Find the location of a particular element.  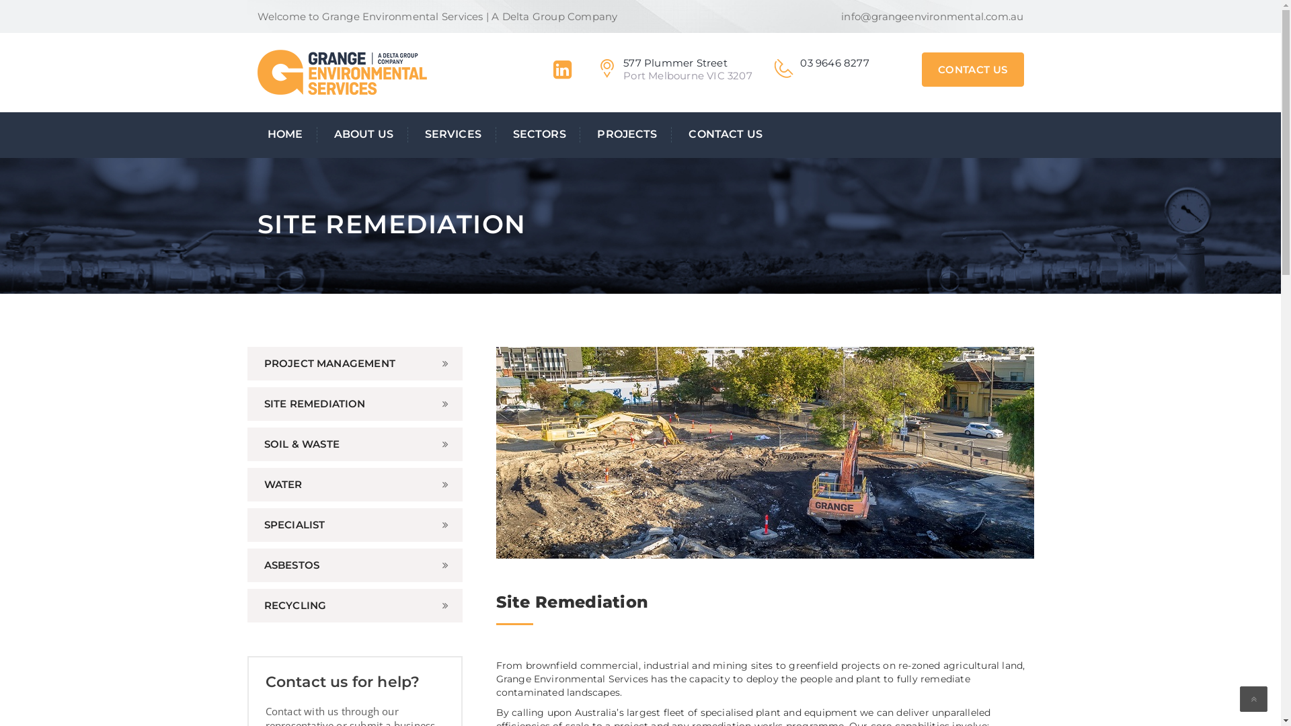

Grange Environmental - Linkedin is located at coordinates (562, 74).